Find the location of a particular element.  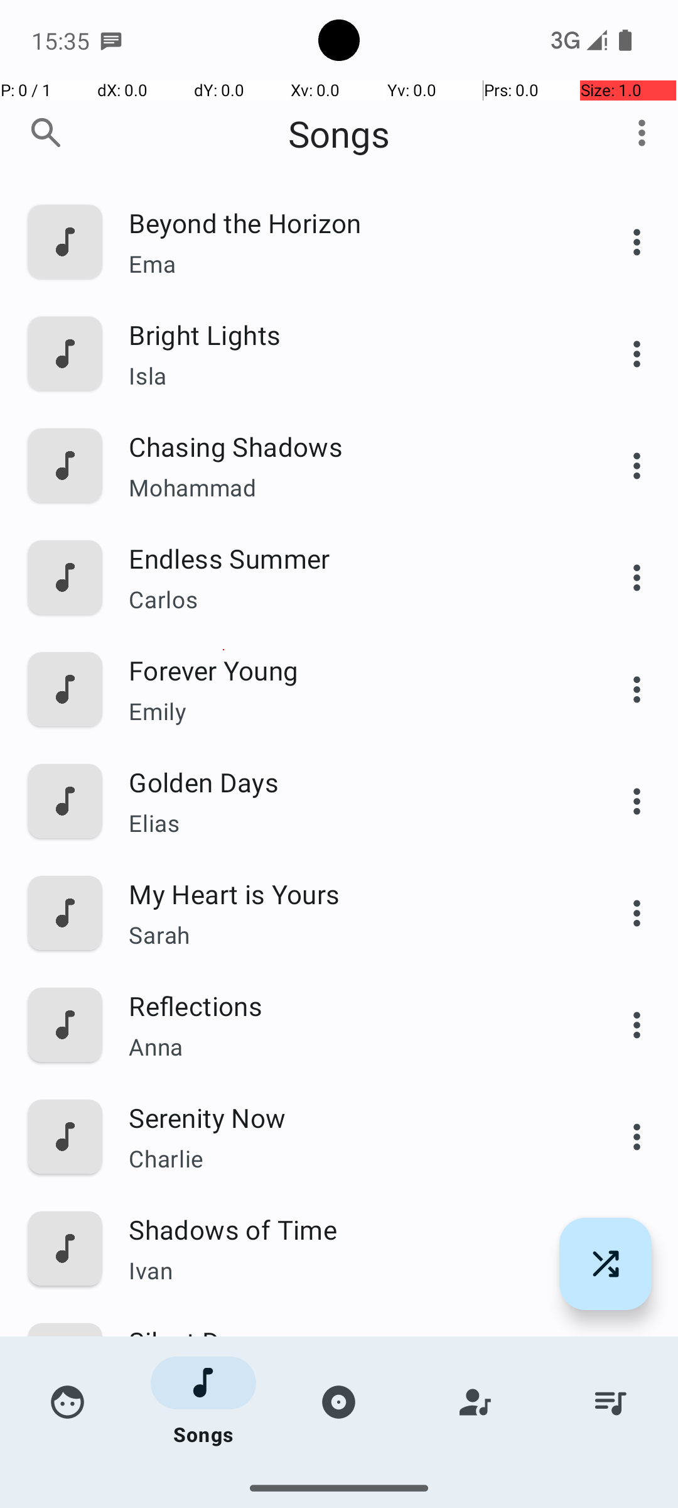

Ivan is located at coordinates (350, 1270).